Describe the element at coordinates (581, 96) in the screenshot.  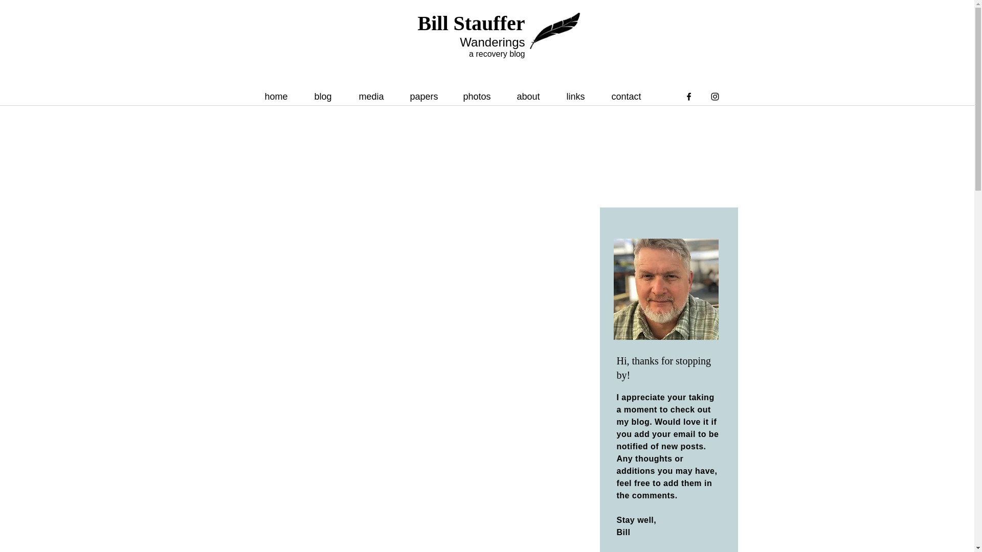
I see `links` at that location.